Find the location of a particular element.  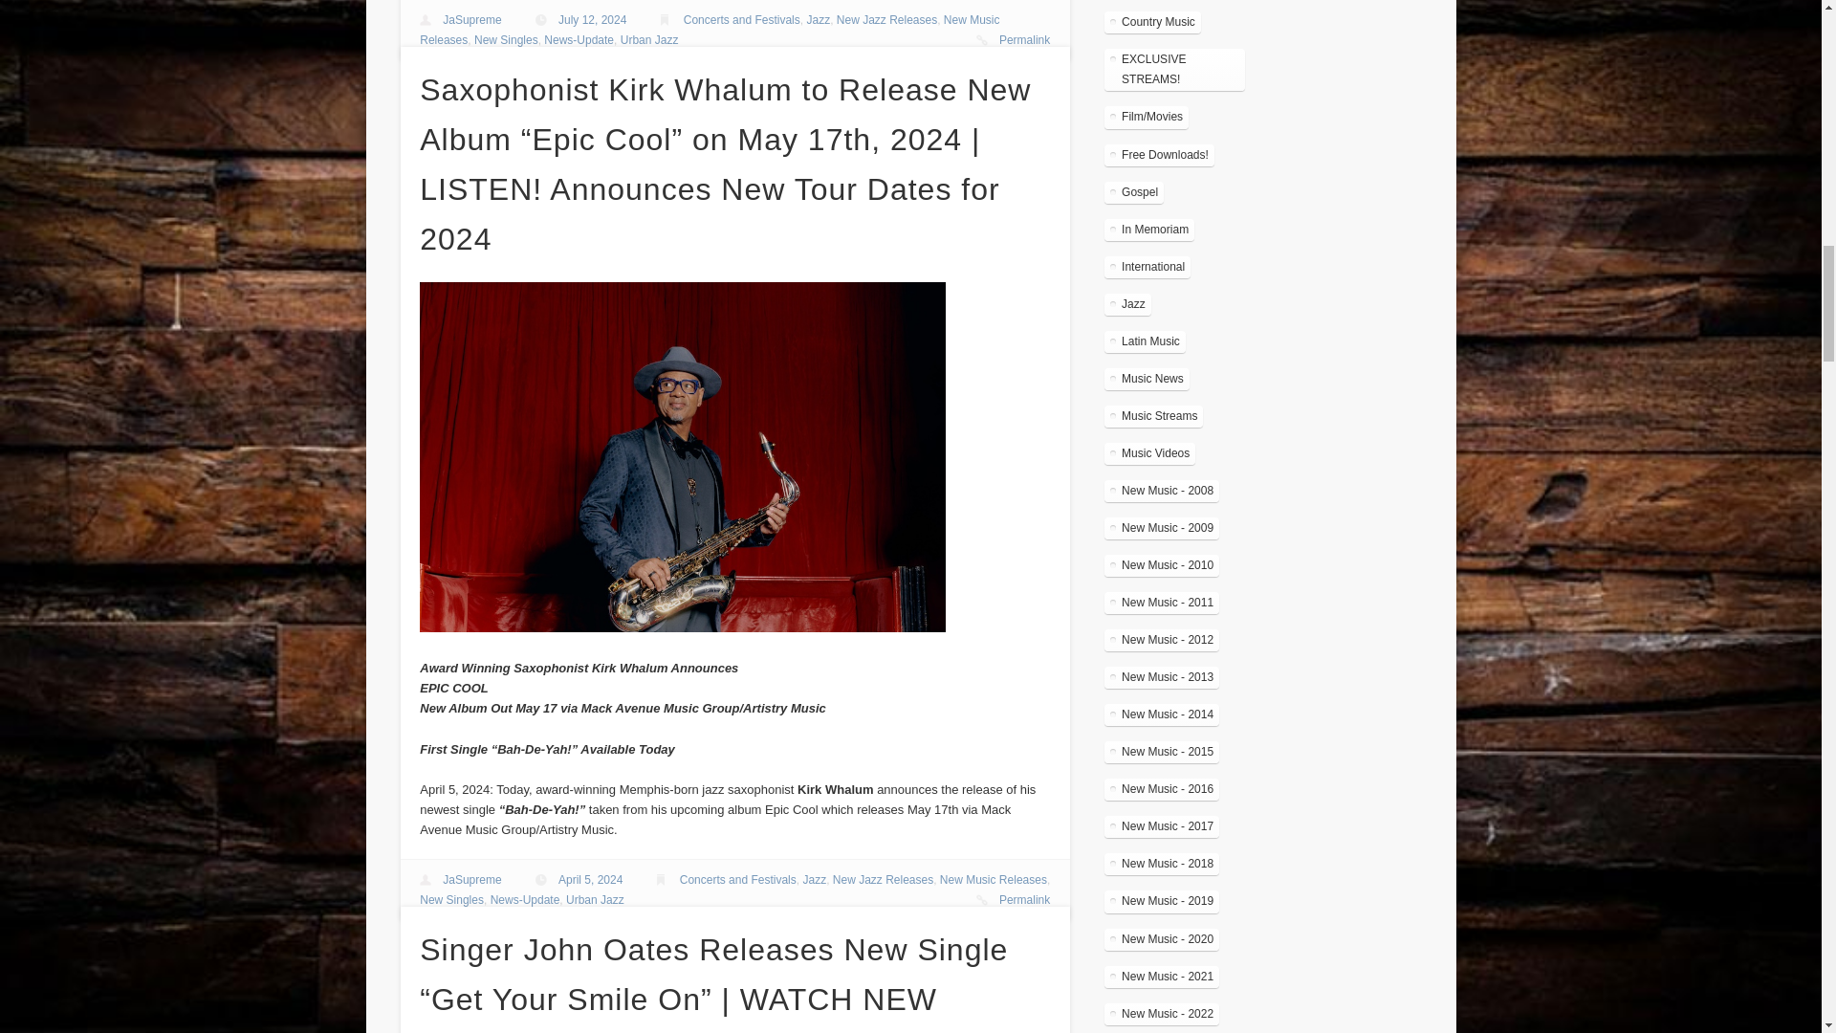

Posts by JaSupreme is located at coordinates (471, 879).